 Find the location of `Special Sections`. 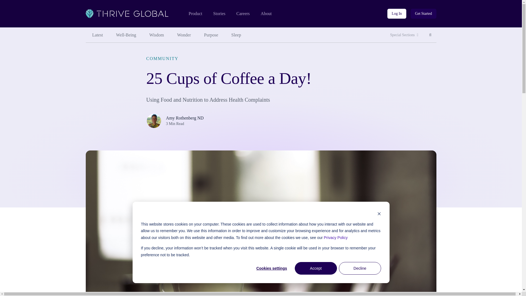

Special Sections is located at coordinates (404, 35).